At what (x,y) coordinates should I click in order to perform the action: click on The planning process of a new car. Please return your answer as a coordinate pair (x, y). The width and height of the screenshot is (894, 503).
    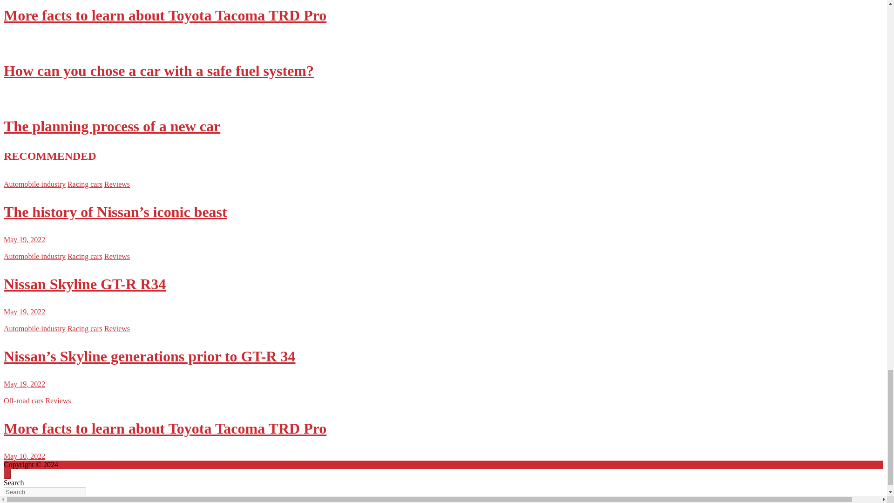
    Looking at the image, I should click on (112, 126).